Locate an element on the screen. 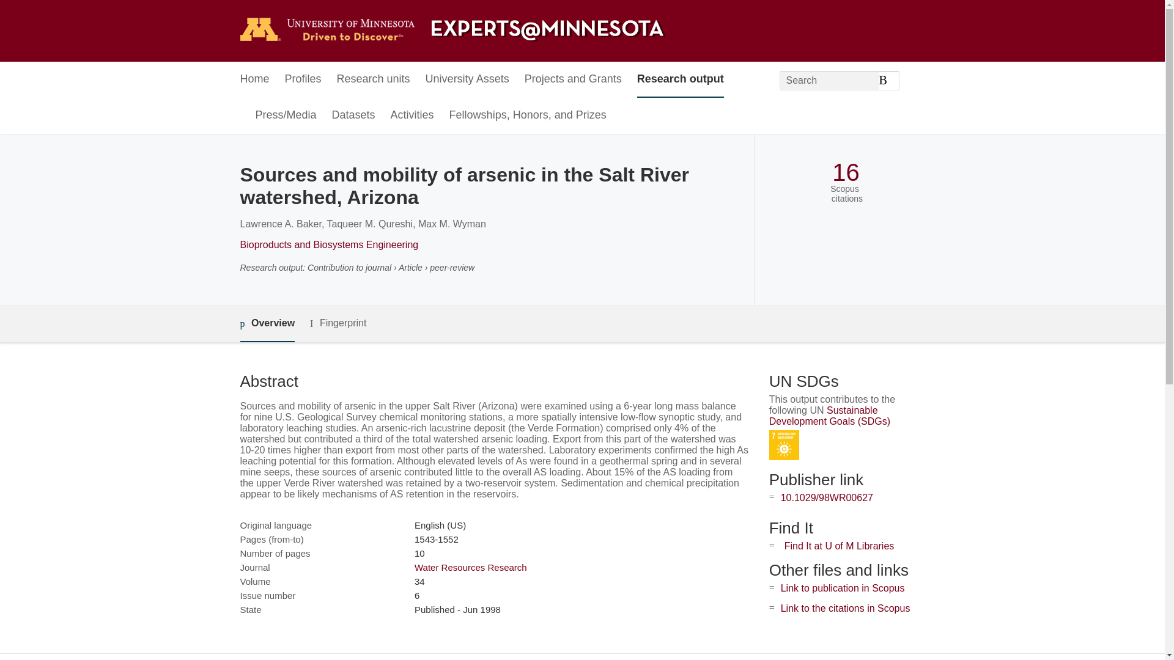  Find It at U of M Libraries is located at coordinates (839, 545).